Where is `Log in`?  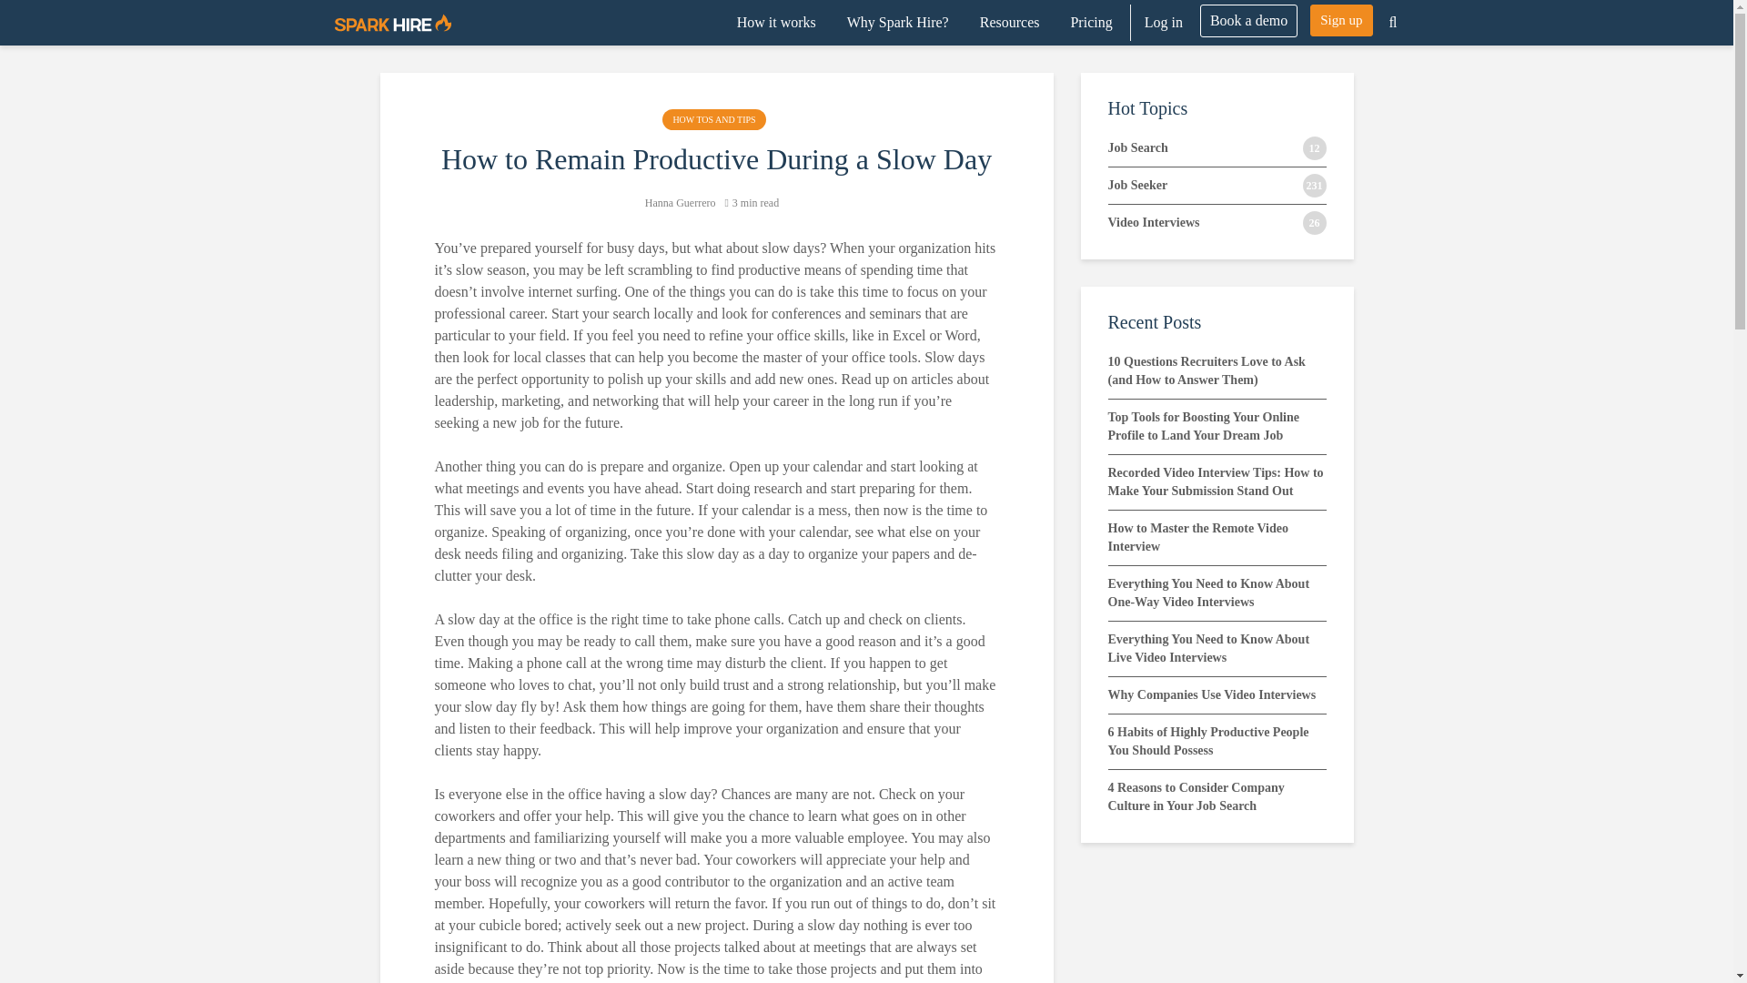
Log in is located at coordinates (1163, 23).